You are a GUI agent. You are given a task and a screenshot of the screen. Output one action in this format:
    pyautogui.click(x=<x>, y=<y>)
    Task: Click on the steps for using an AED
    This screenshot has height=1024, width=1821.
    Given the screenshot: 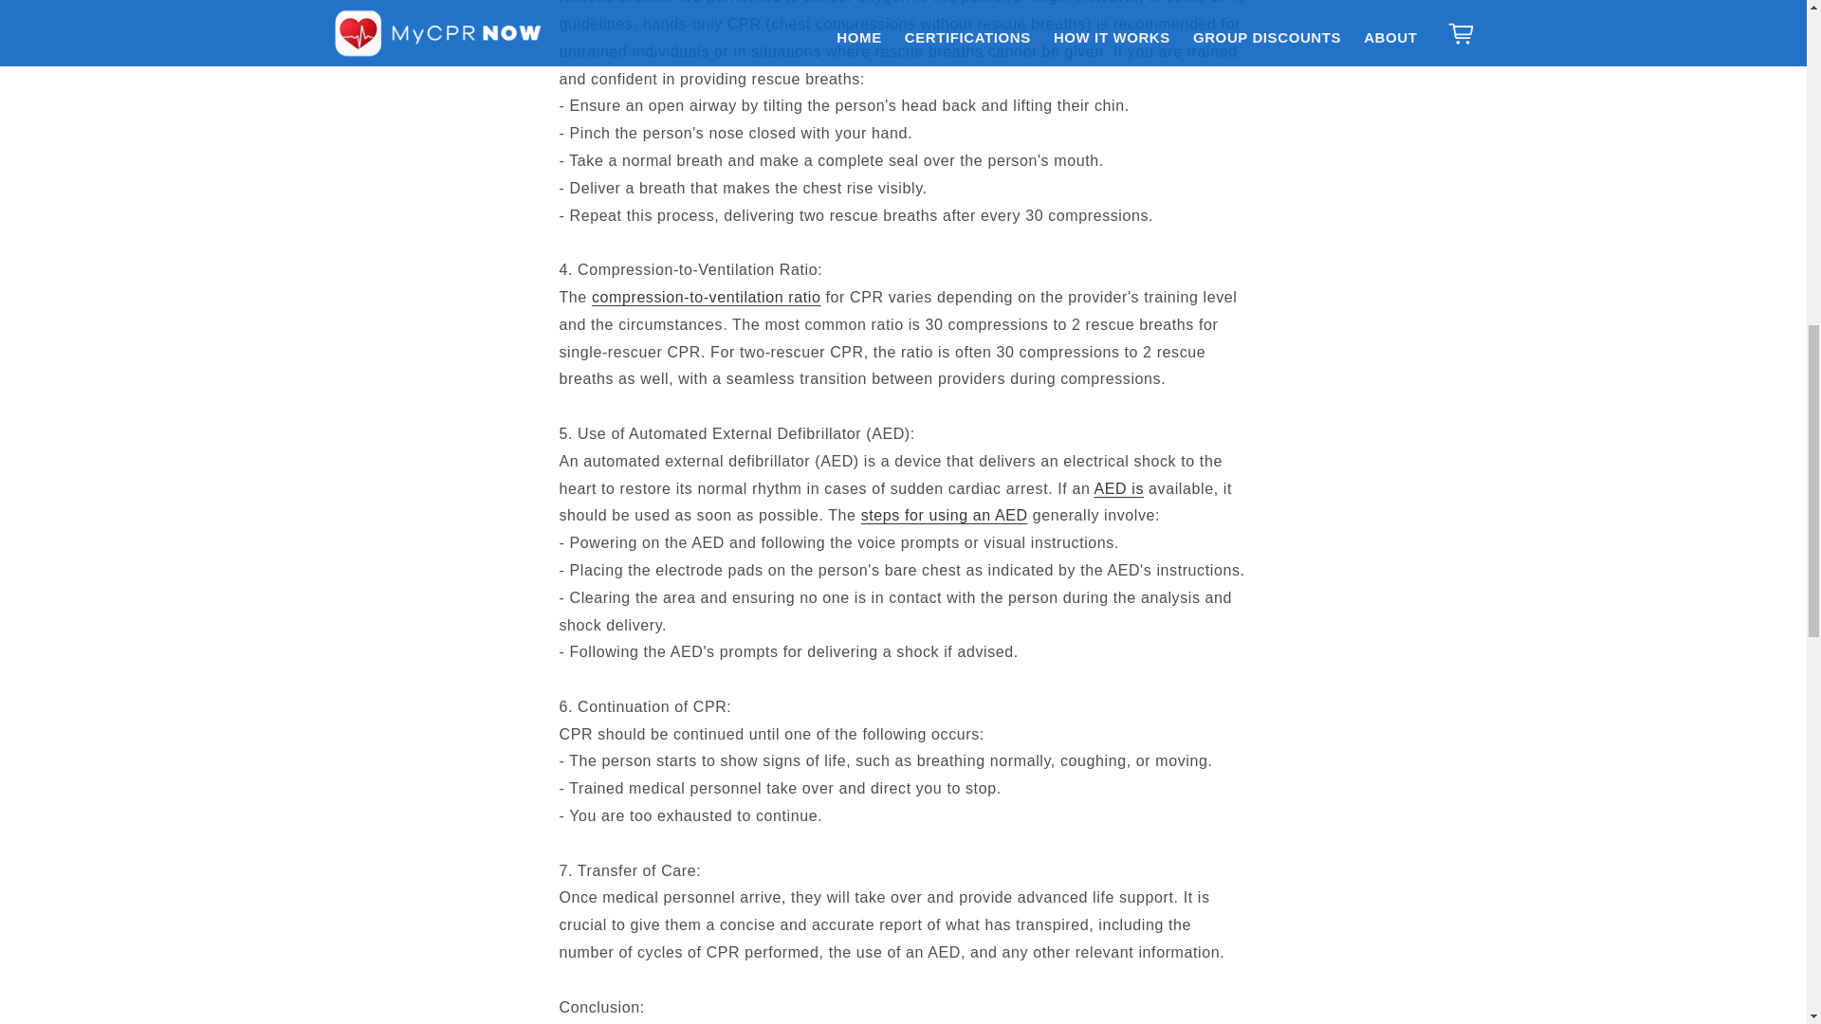 What is the action you would take?
    pyautogui.click(x=945, y=514)
    